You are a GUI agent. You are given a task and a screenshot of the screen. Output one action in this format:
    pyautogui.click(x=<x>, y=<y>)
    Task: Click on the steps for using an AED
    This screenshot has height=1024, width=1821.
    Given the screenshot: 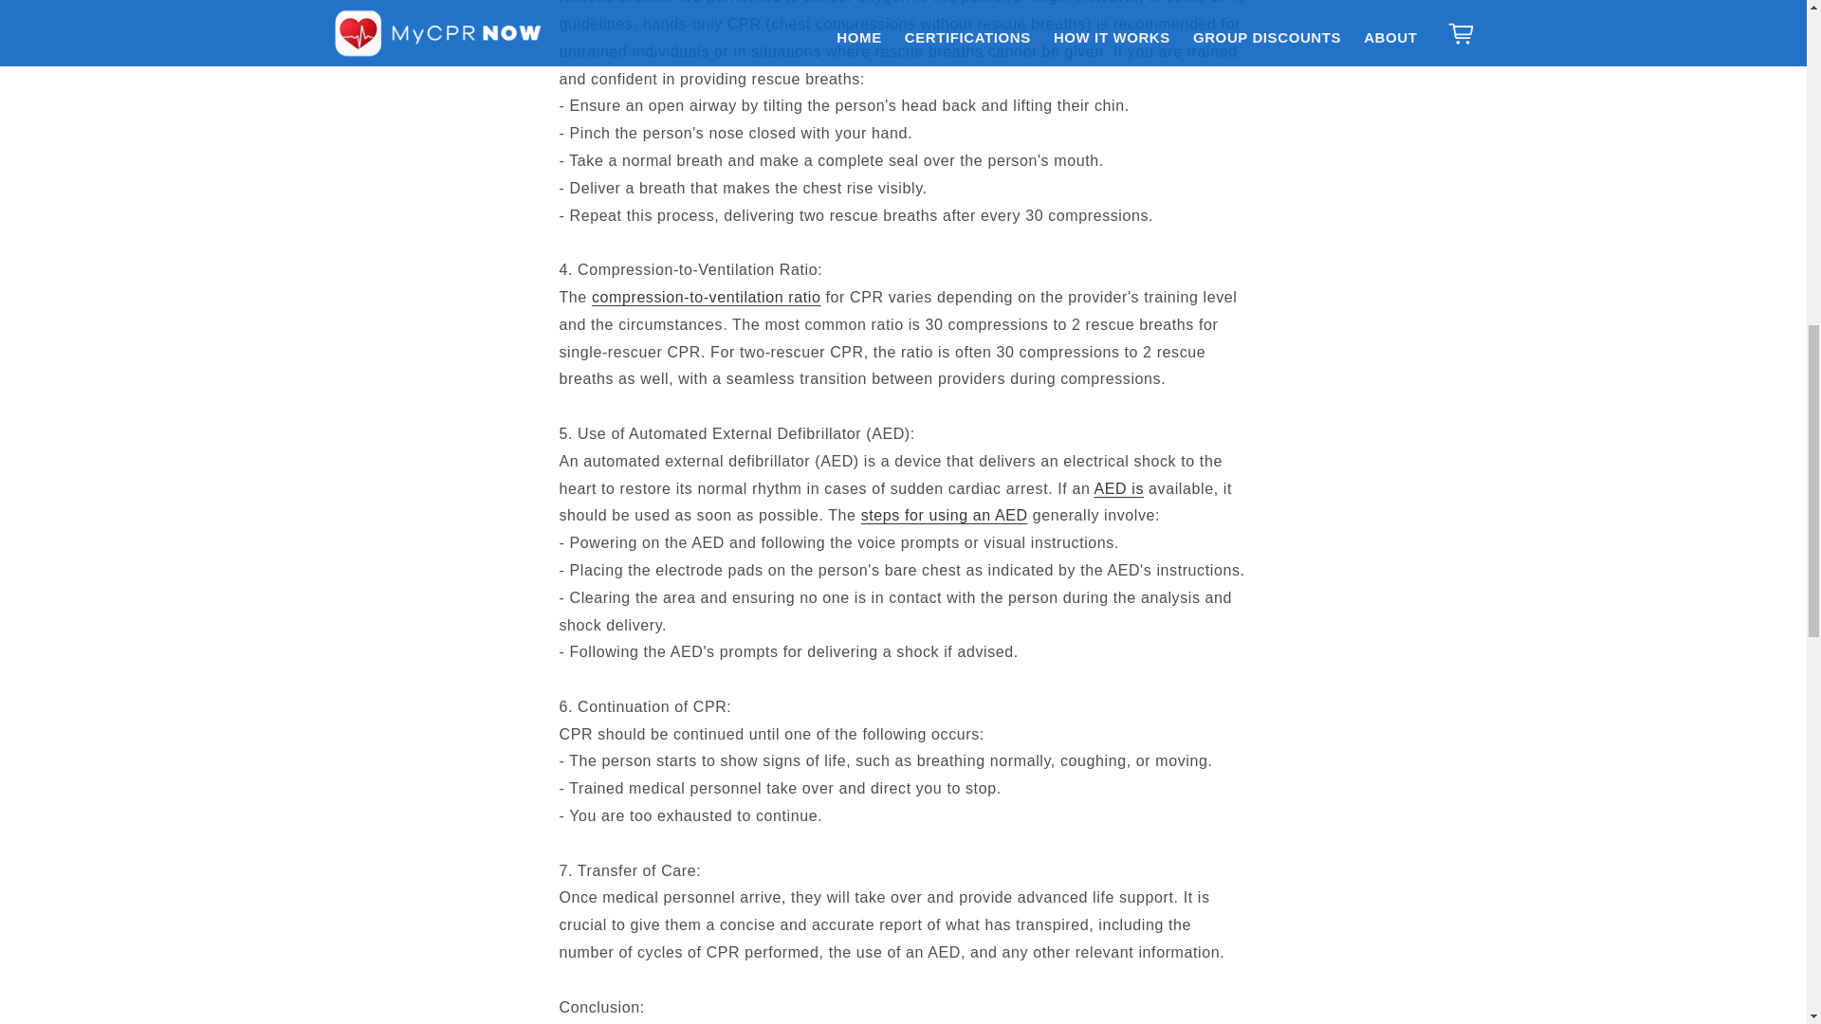 What is the action you would take?
    pyautogui.click(x=945, y=514)
    